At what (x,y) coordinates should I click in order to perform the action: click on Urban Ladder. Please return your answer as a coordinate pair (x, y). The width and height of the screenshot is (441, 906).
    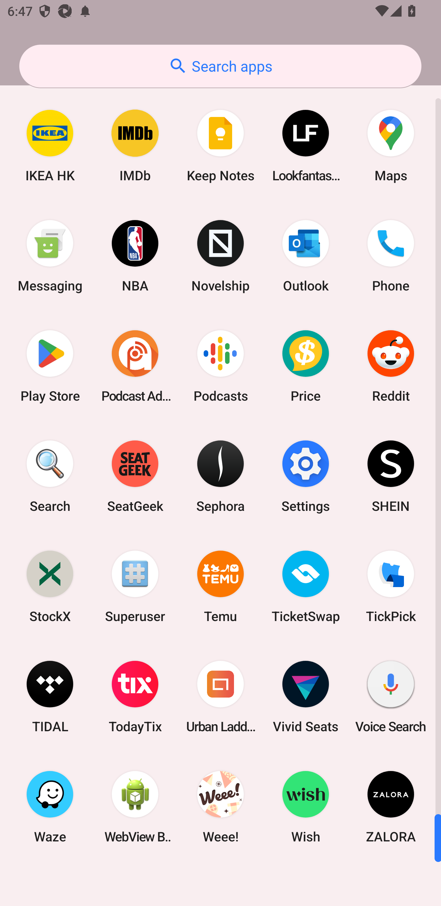
    Looking at the image, I should click on (221, 697).